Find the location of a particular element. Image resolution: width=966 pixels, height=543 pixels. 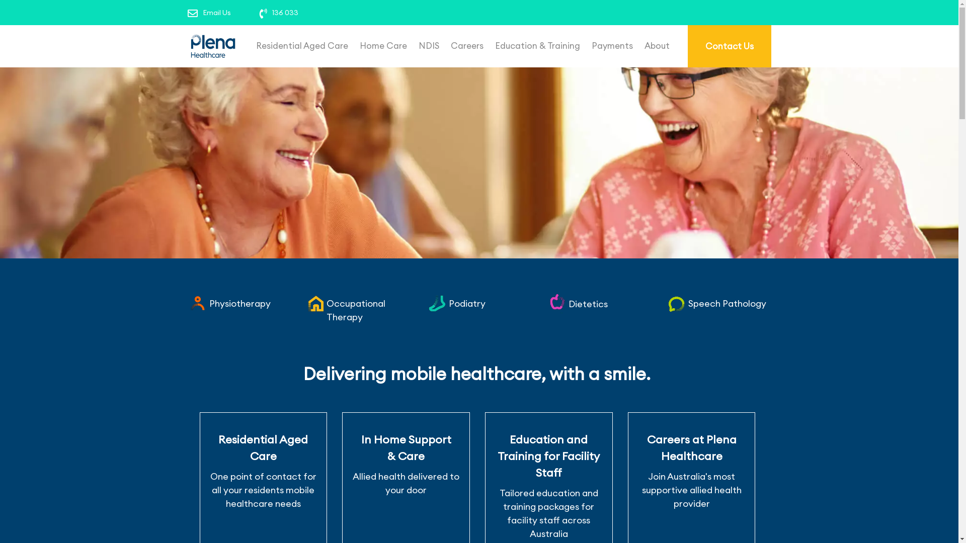

Home Care is located at coordinates (383, 46).